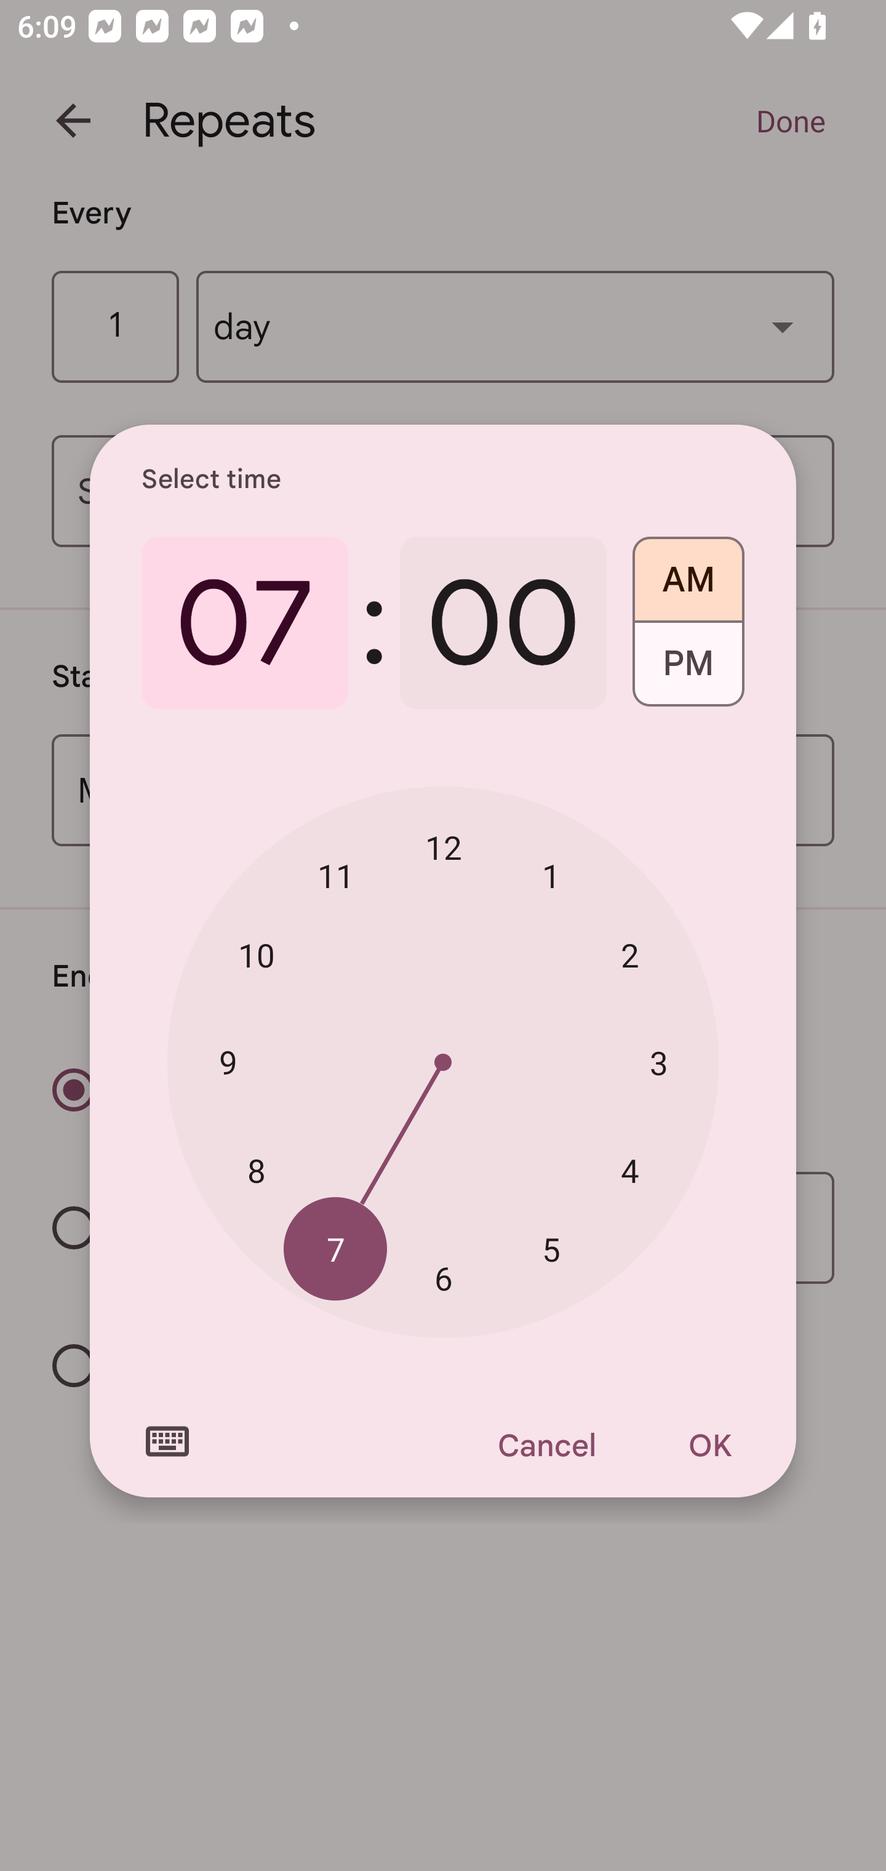 The image size is (886, 1871). What do you see at coordinates (551, 1248) in the screenshot?
I see `5 5 o'clock` at bounding box center [551, 1248].